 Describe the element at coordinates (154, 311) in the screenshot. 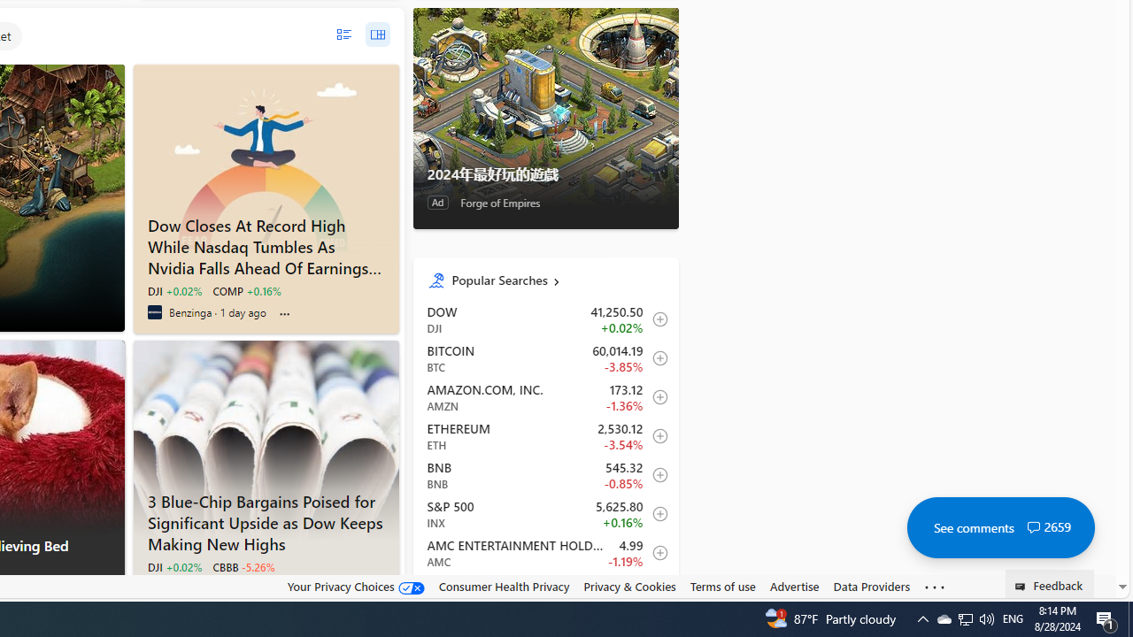

I see `Benzinga` at that location.